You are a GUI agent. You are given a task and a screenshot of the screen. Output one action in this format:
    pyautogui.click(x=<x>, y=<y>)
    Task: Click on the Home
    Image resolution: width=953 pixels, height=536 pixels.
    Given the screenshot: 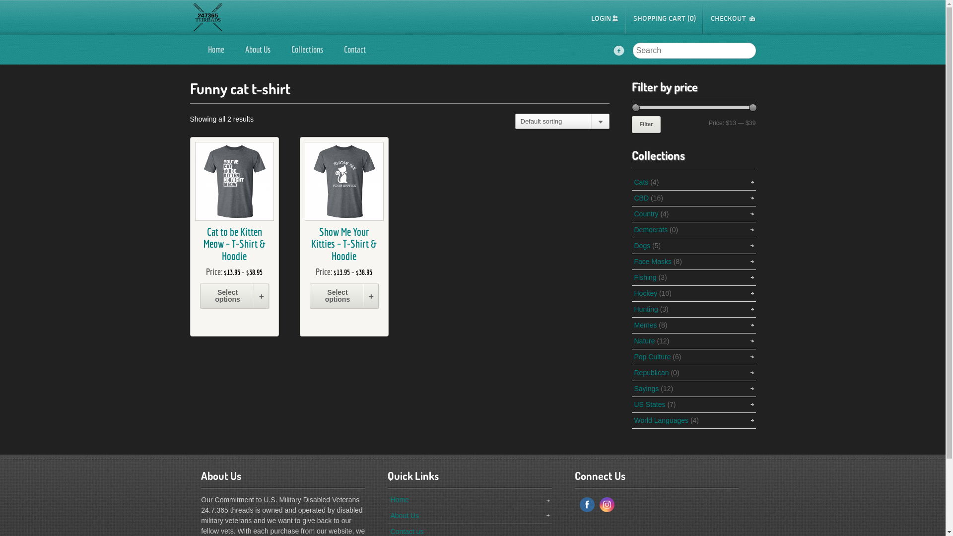 What is the action you would take?
    pyautogui.click(x=399, y=500)
    